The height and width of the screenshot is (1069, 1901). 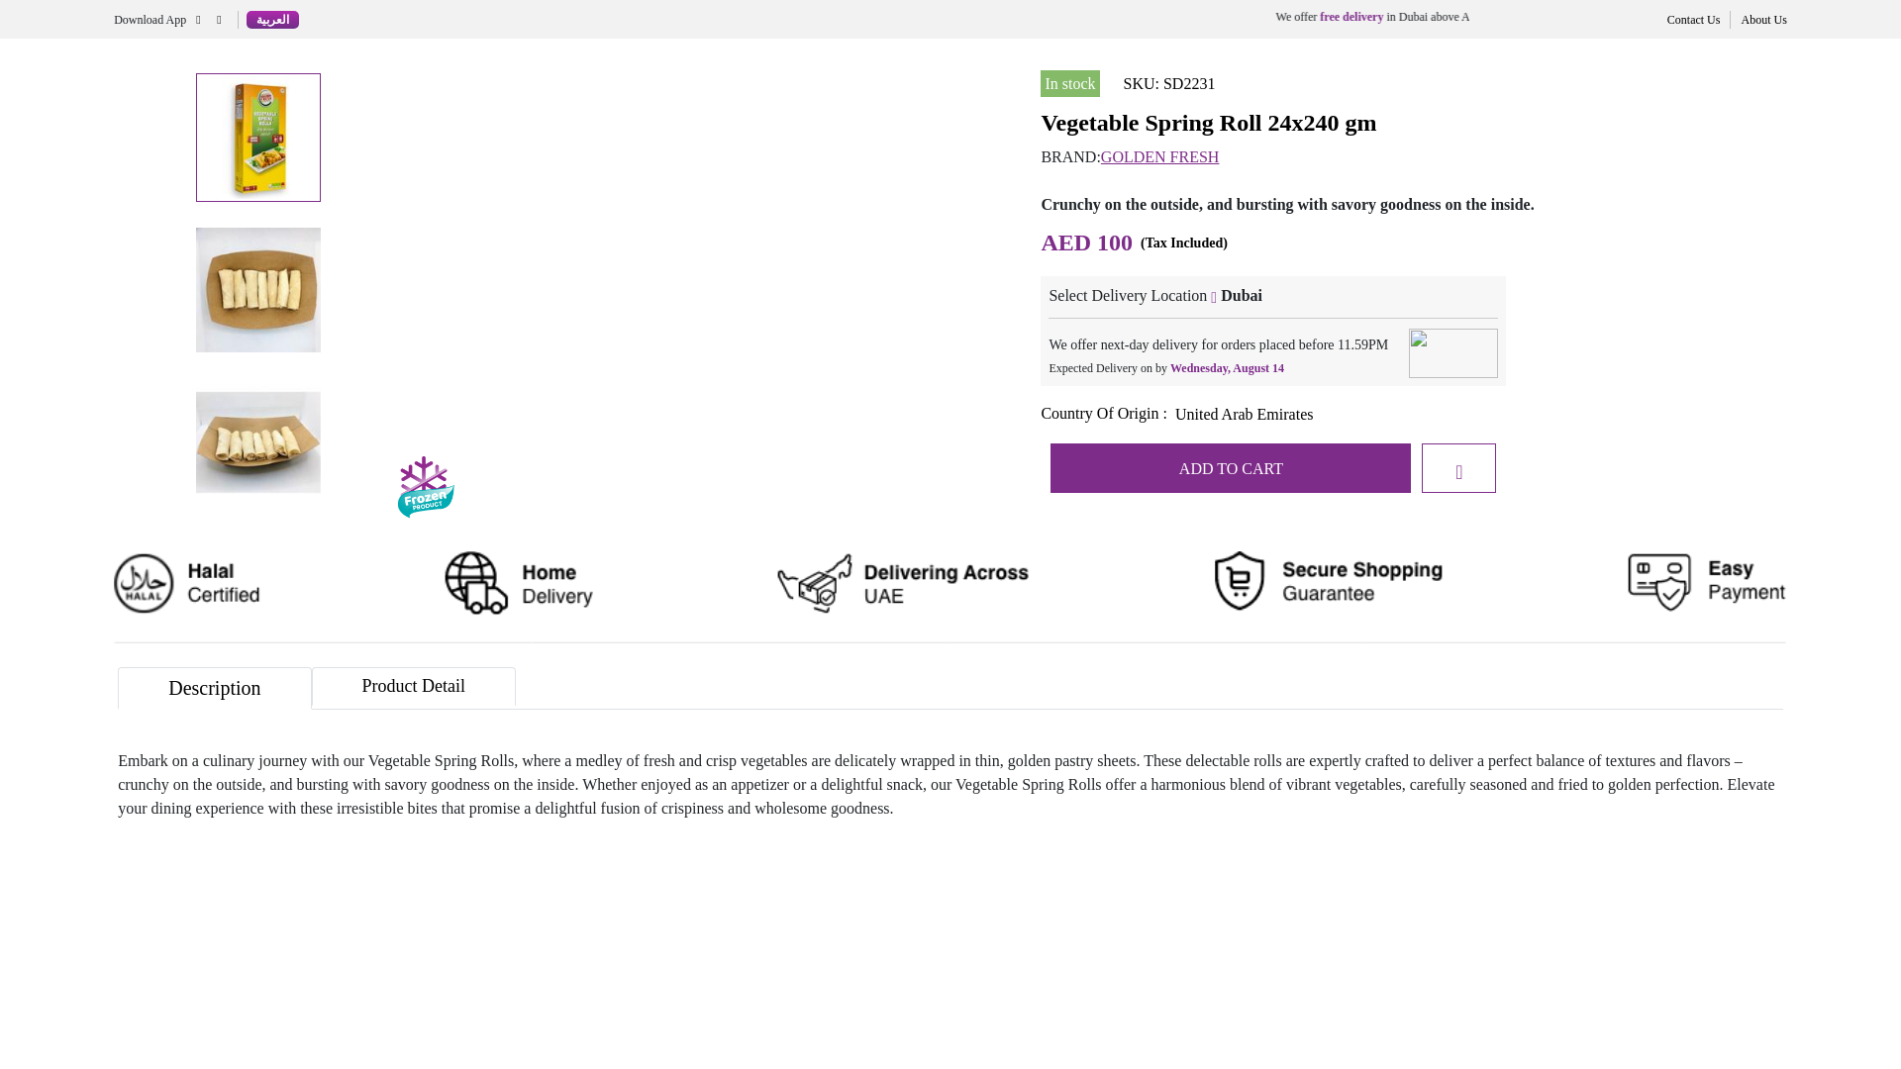 I want to click on Description, so click(x=214, y=688).